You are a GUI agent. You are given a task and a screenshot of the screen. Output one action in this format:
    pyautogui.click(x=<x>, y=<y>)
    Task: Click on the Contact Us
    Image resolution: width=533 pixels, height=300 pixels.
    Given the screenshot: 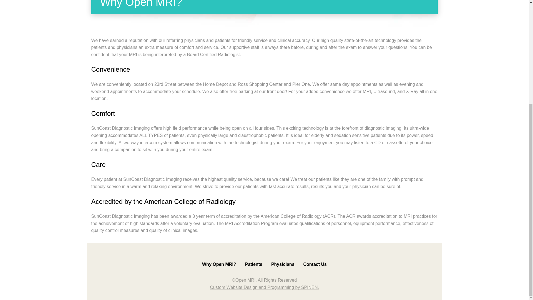 What is the action you would take?
    pyautogui.click(x=315, y=264)
    